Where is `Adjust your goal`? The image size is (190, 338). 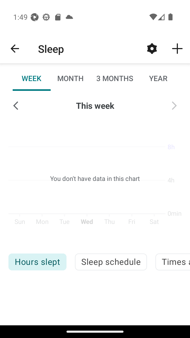 Adjust your goal is located at coordinates (152, 48).